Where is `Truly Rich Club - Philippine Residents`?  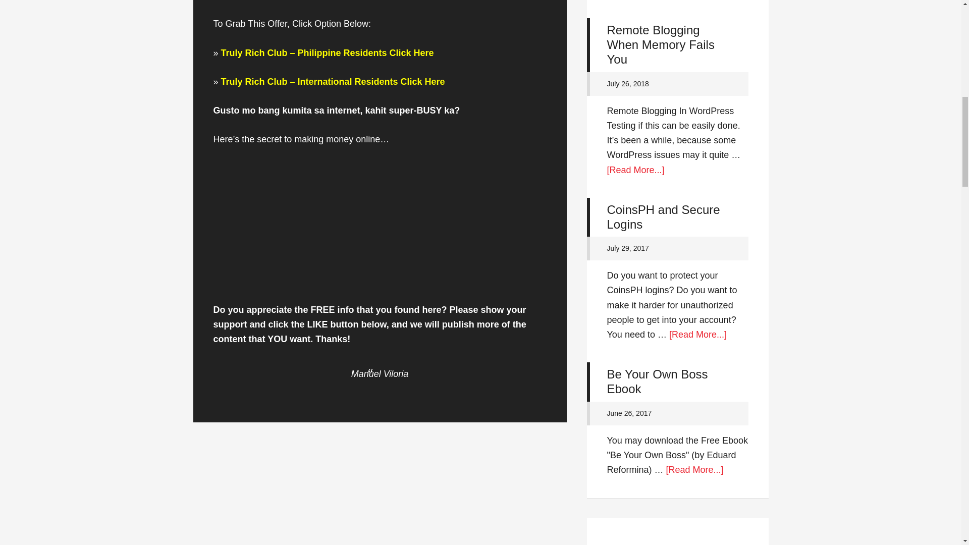
Truly Rich Club - Philippine Residents is located at coordinates (327, 52).